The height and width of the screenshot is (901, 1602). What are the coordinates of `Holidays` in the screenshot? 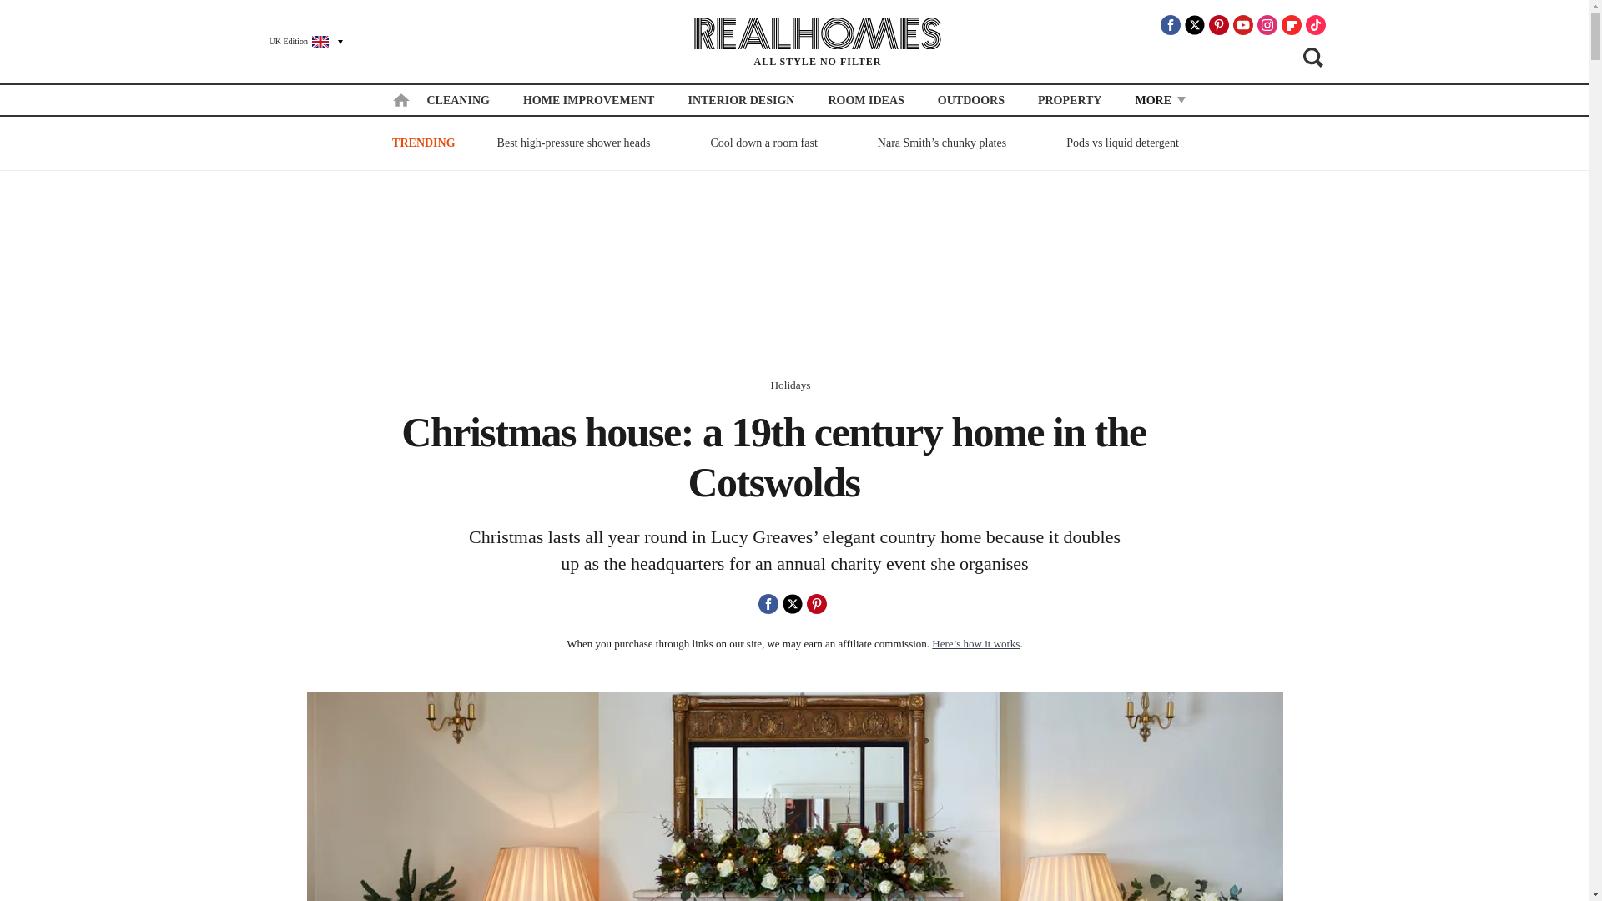 It's located at (790, 384).